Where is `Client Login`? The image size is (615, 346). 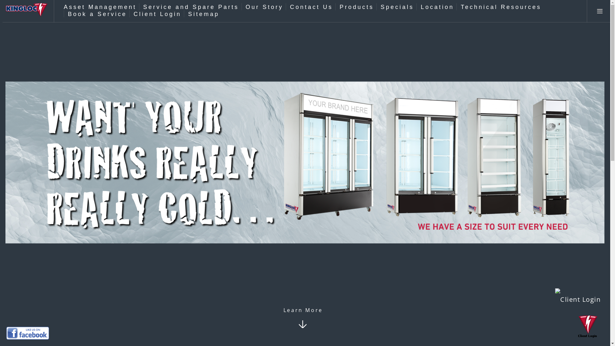
Client Login is located at coordinates (158, 14).